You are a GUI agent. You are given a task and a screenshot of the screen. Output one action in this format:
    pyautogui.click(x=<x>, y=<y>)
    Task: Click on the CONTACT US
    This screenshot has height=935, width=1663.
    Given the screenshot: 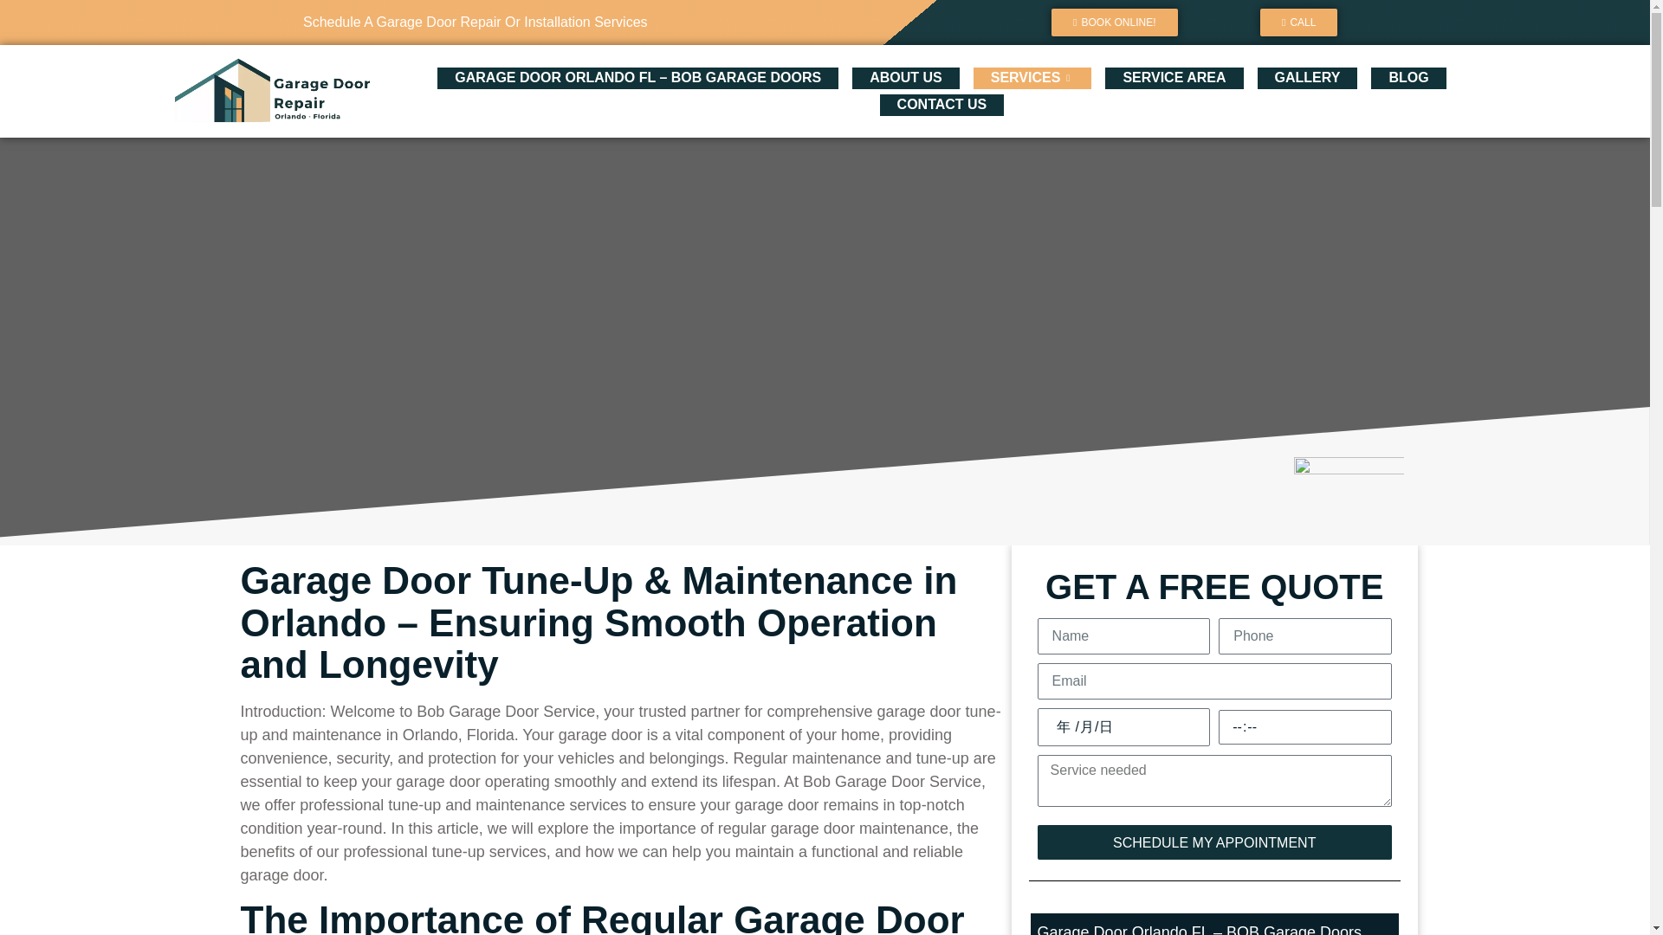 What is the action you would take?
    pyautogui.click(x=942, y=105)
    